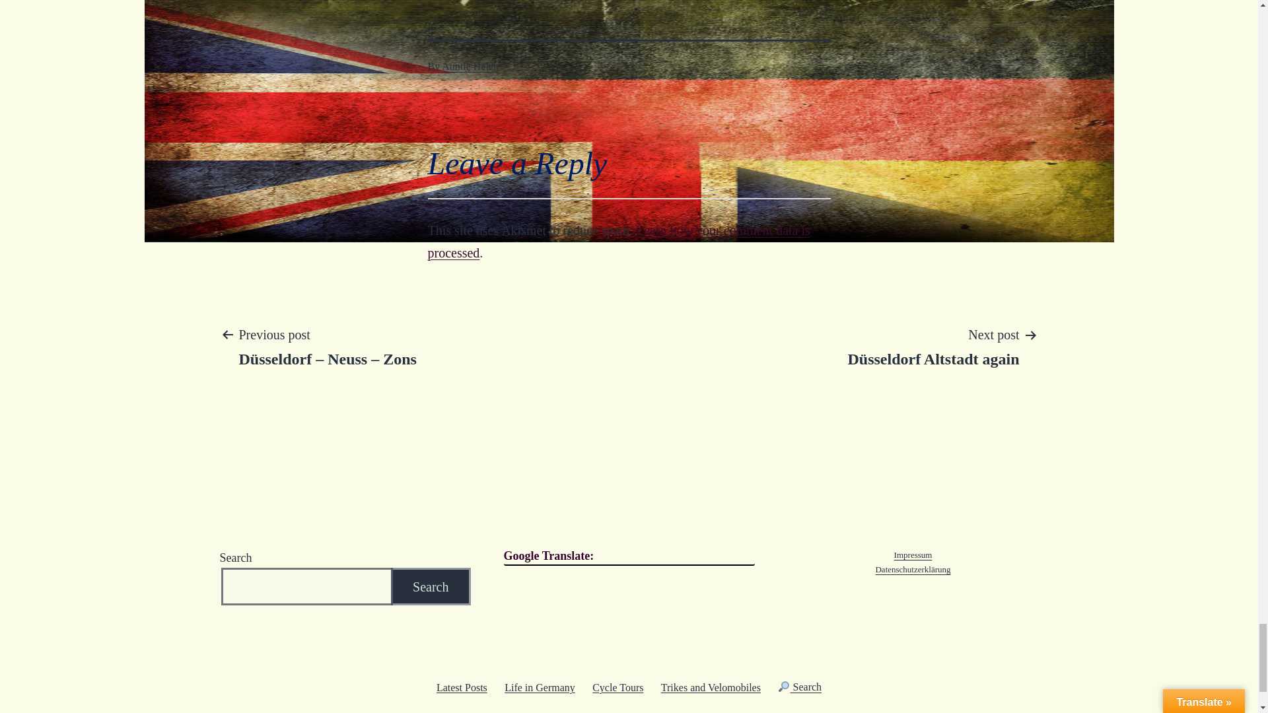 Image resolution: width=1268 pixels, height=713 pixels. I want to click on Search, so click(431, 586).